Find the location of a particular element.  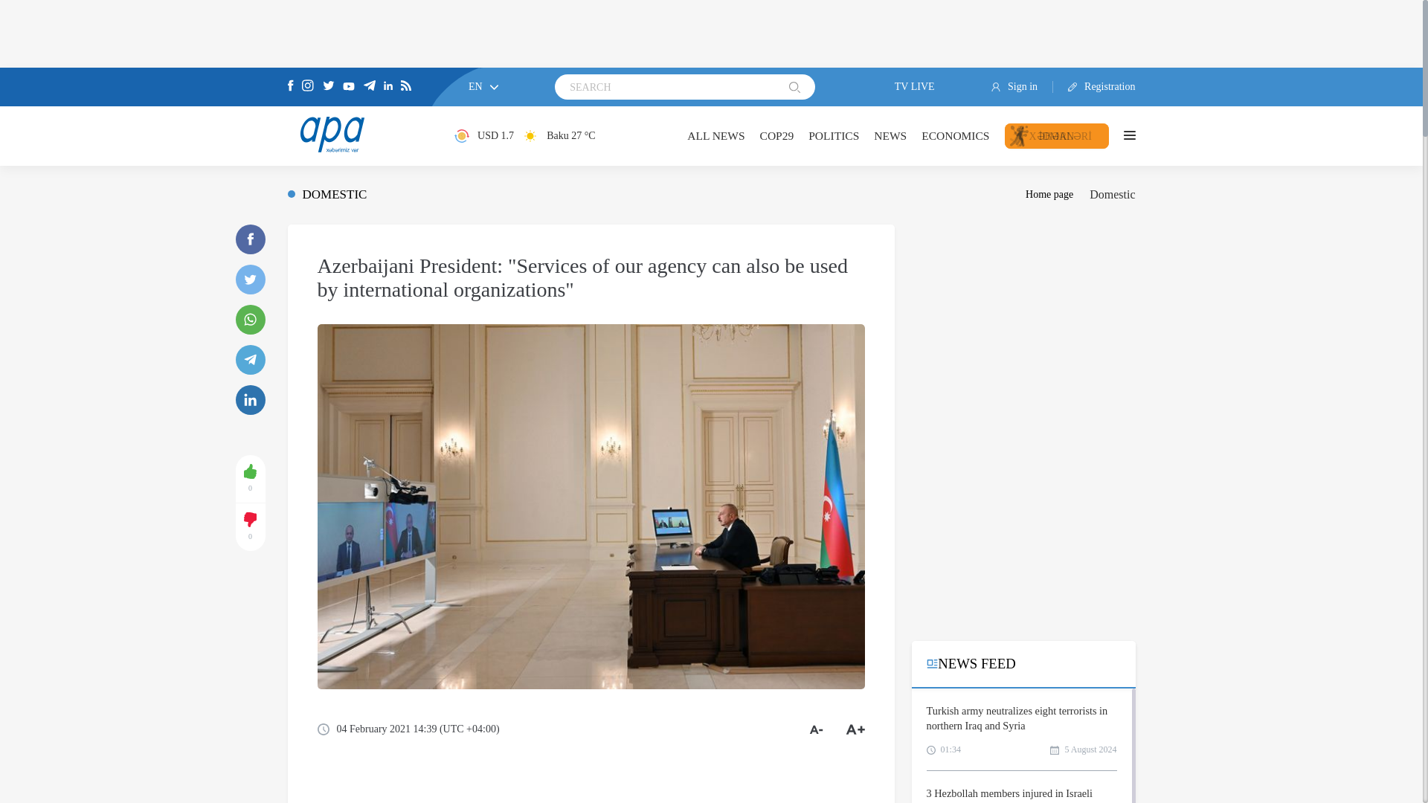

ALL NEWS is located at coordinates (715, 135).